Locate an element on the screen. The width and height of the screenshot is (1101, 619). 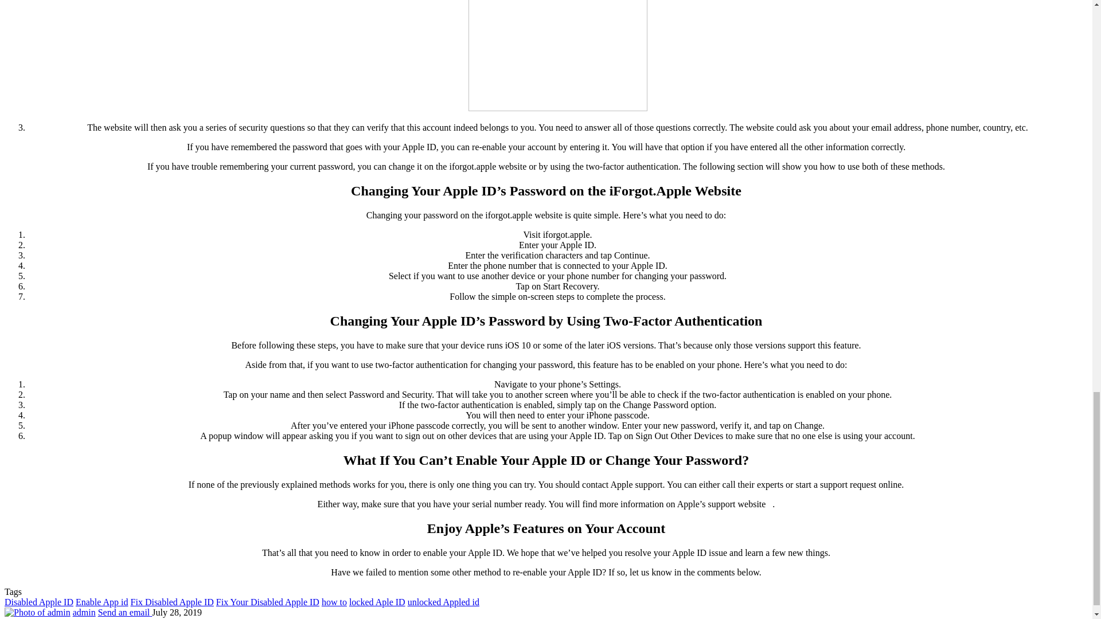
unlocked Appled id is located at coordinates (443, 602).